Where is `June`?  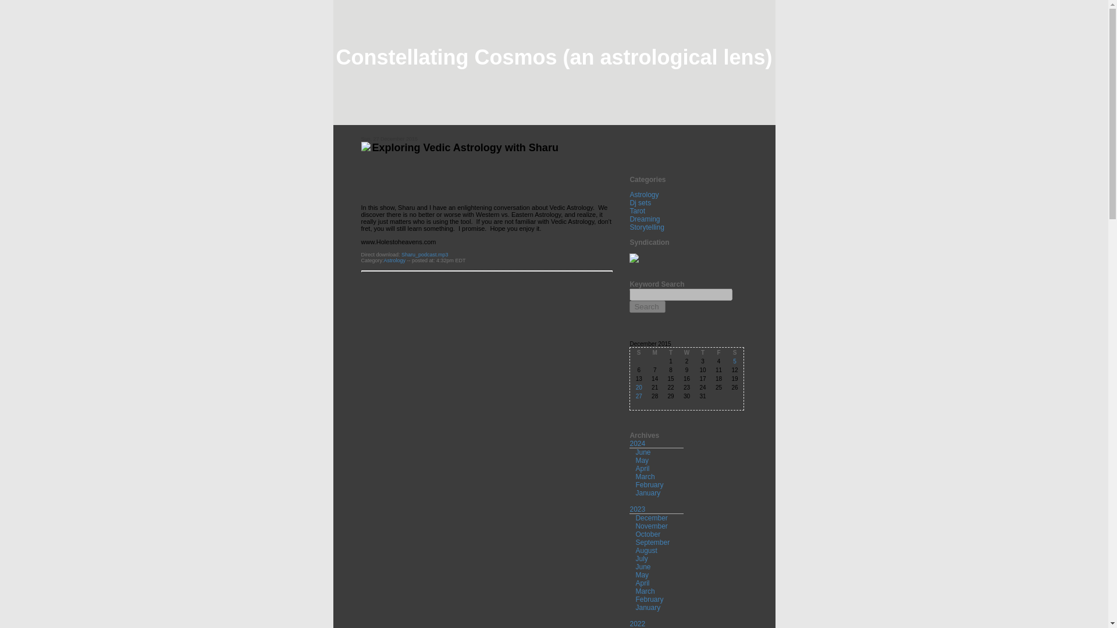 June is located at coordinates (642, 566).